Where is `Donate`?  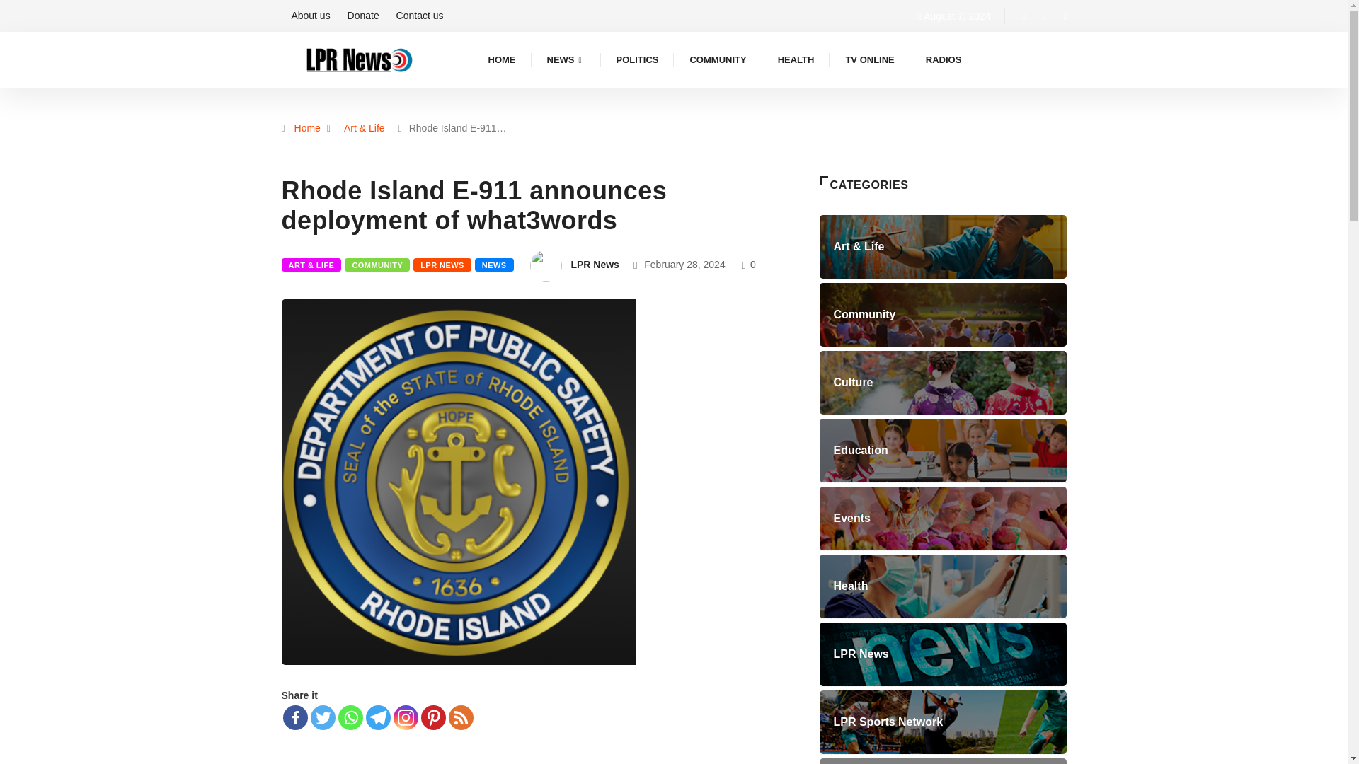
Donate is located at coordinates (363, 16).